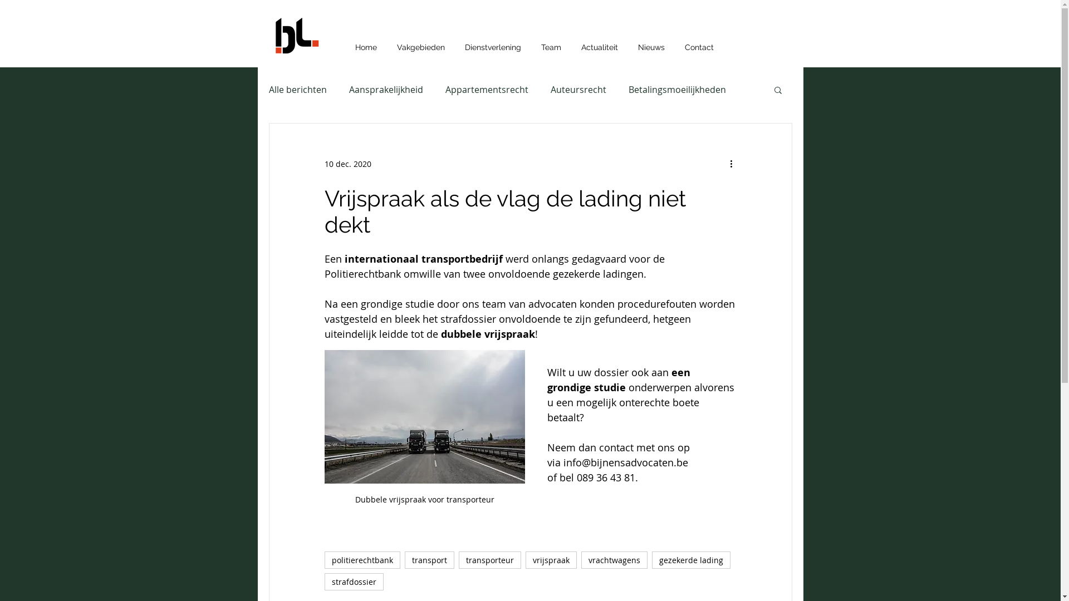  Describe the element at coordinates (362, 560) in the screenshot. I see `politierechtbank` at that location.